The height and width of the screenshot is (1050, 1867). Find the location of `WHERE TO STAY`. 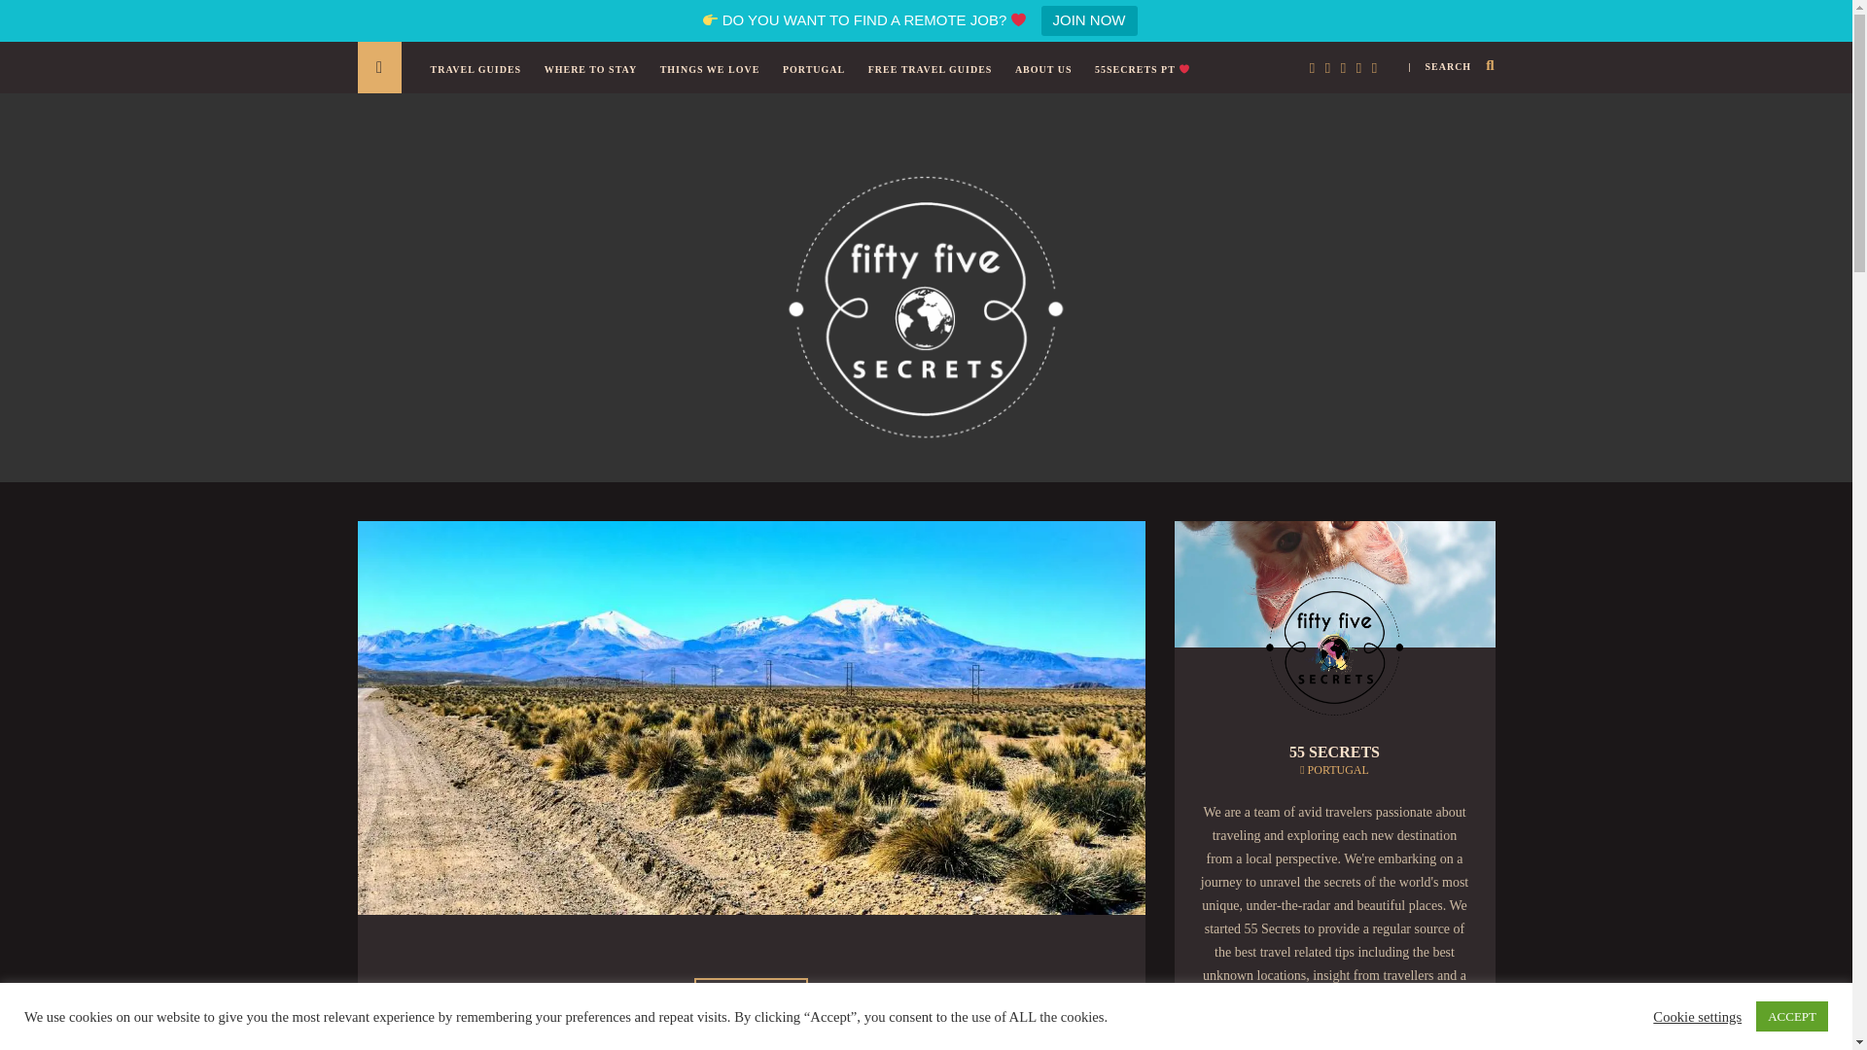

WHERE TO STAY is located at coordinates (595, 80).